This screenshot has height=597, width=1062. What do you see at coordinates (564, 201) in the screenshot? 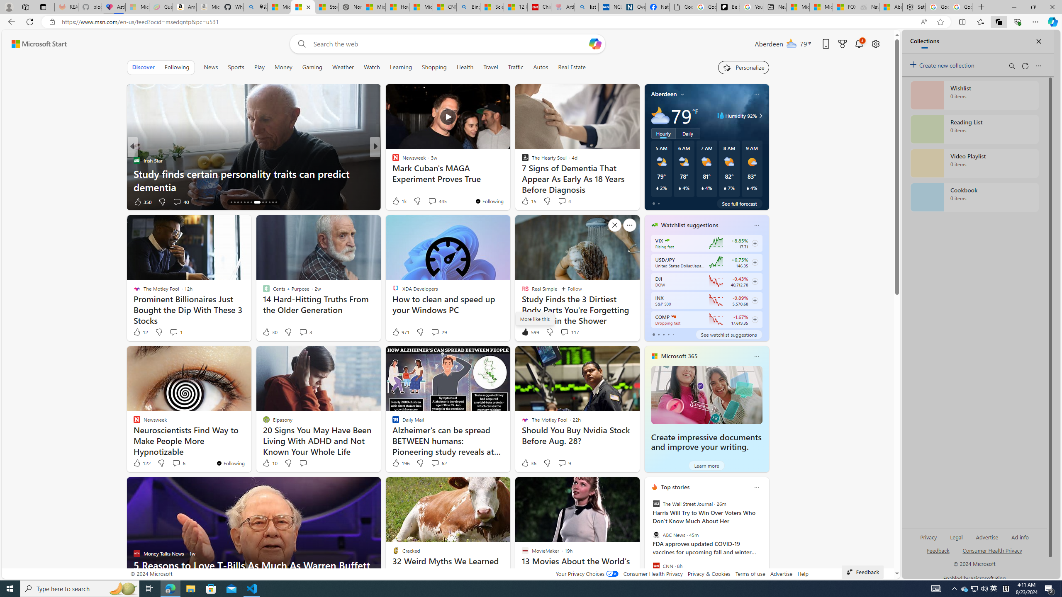
I see `View comments 4 Comment` at bounding box center [564, 201].